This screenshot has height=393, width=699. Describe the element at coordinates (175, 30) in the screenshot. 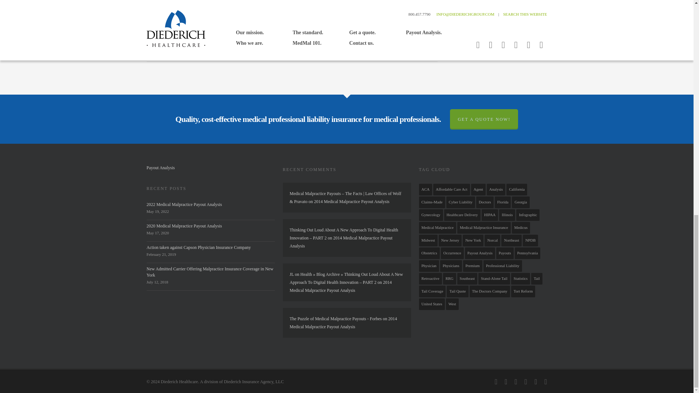

I see `ACA` at that location.